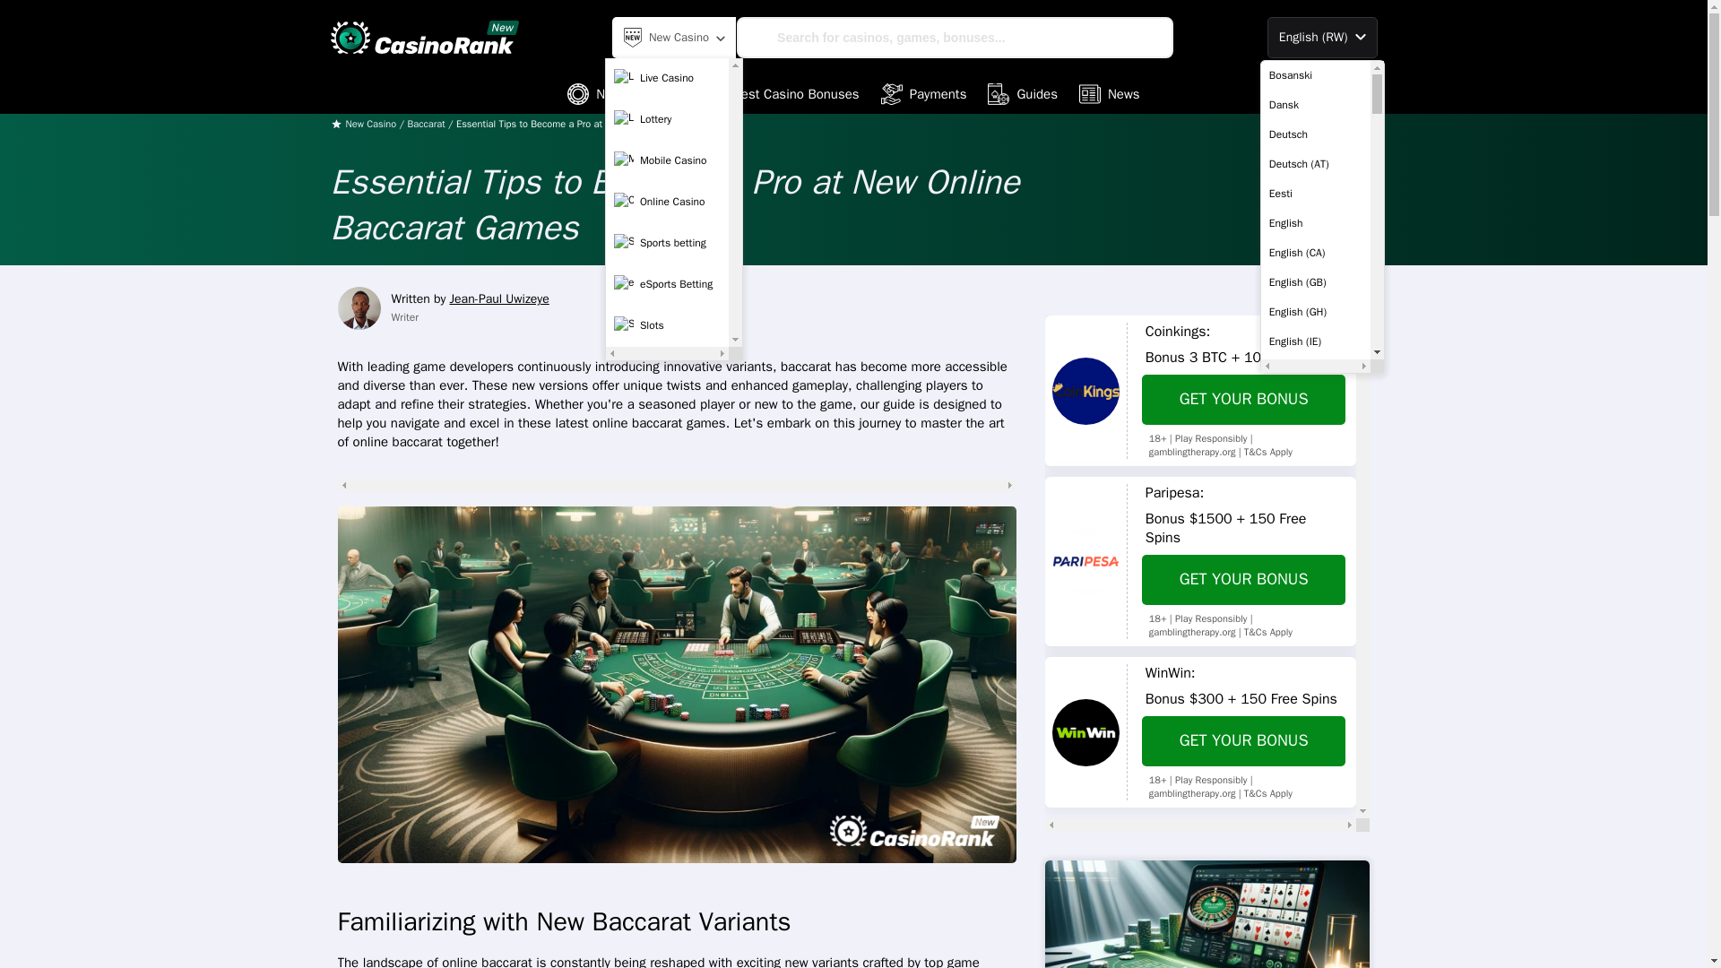 This screenshot has width=1721, height=968. I want to click on English, so click(1316, 222).